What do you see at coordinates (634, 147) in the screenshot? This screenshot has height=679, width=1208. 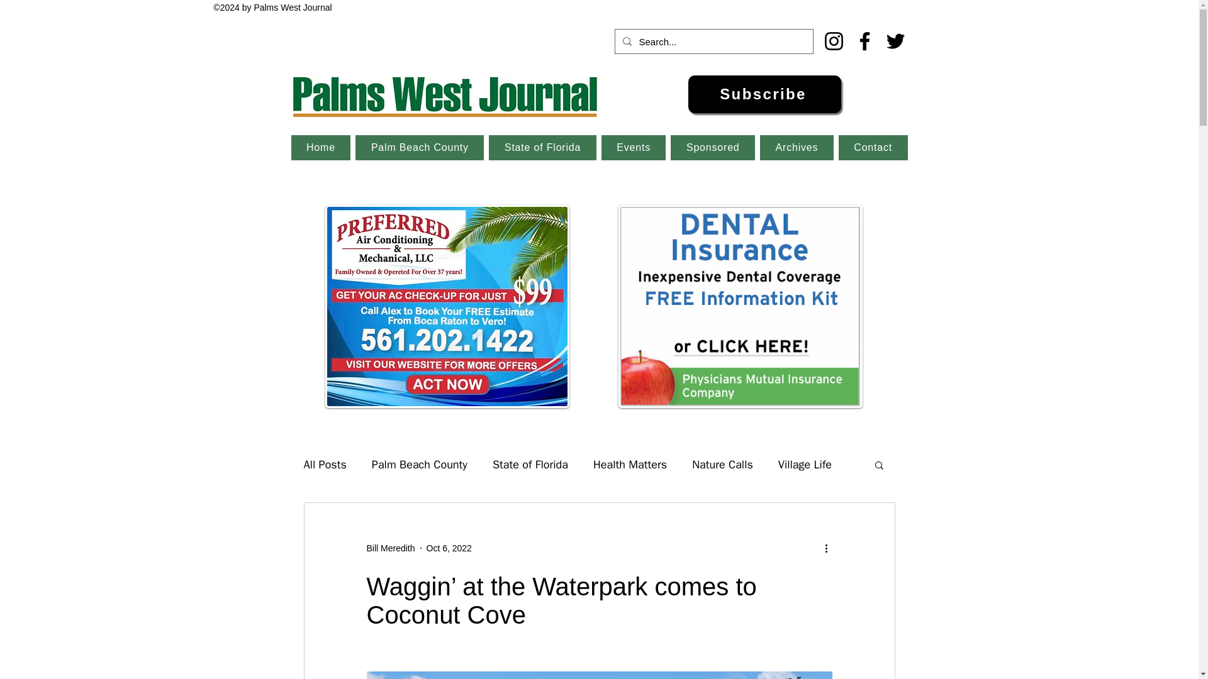 I see `Events` at bounding box center [634, 147].